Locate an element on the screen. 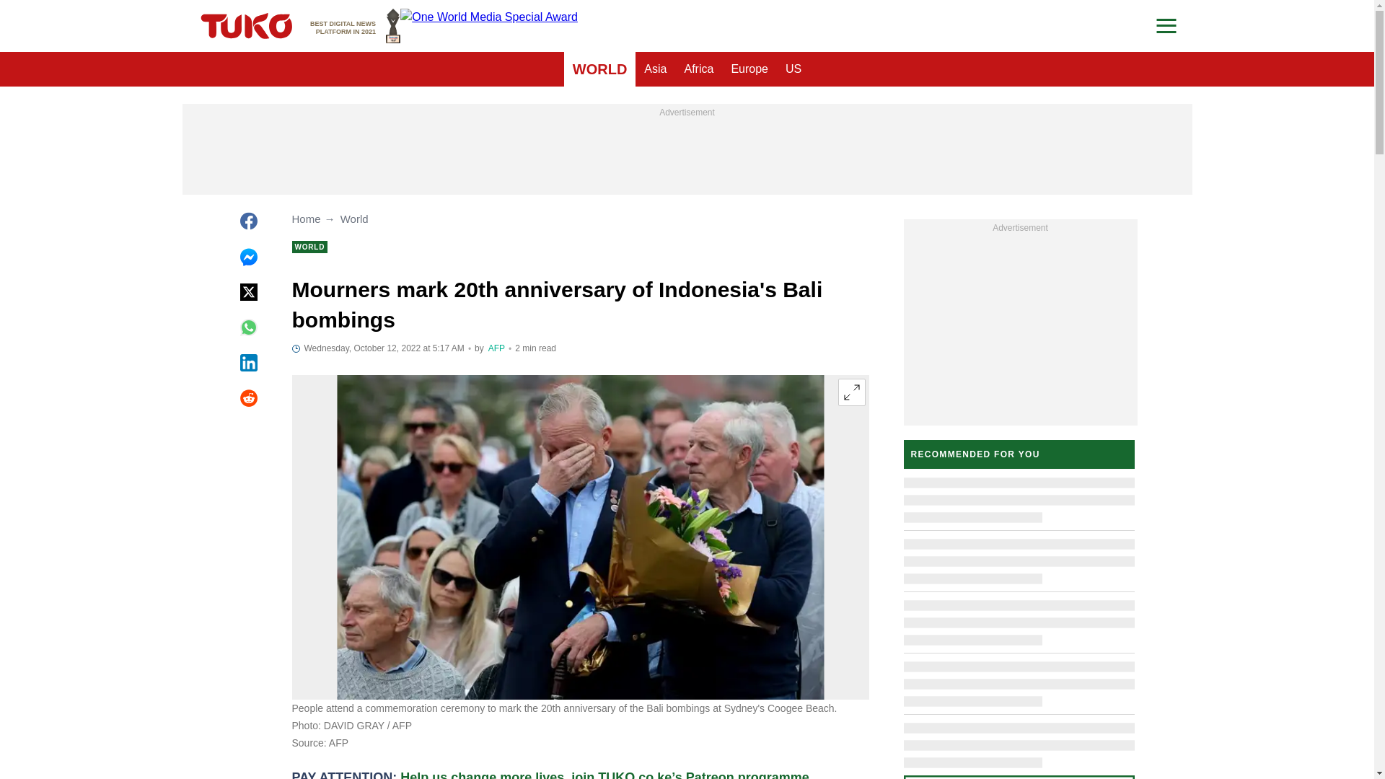  US is located at coordinates (793, 69).